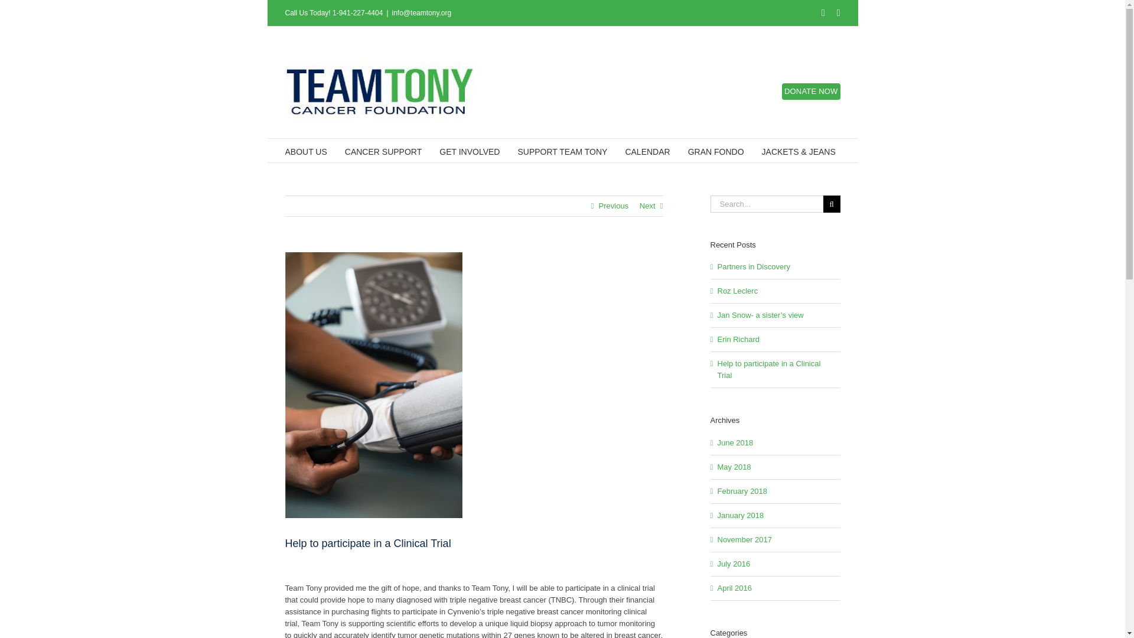 The width and height of the screenshot is (1134, 638). Describe the element at coordinates (383, 151) in the screenshot. I see `CANCER SUPPORT` at that location.